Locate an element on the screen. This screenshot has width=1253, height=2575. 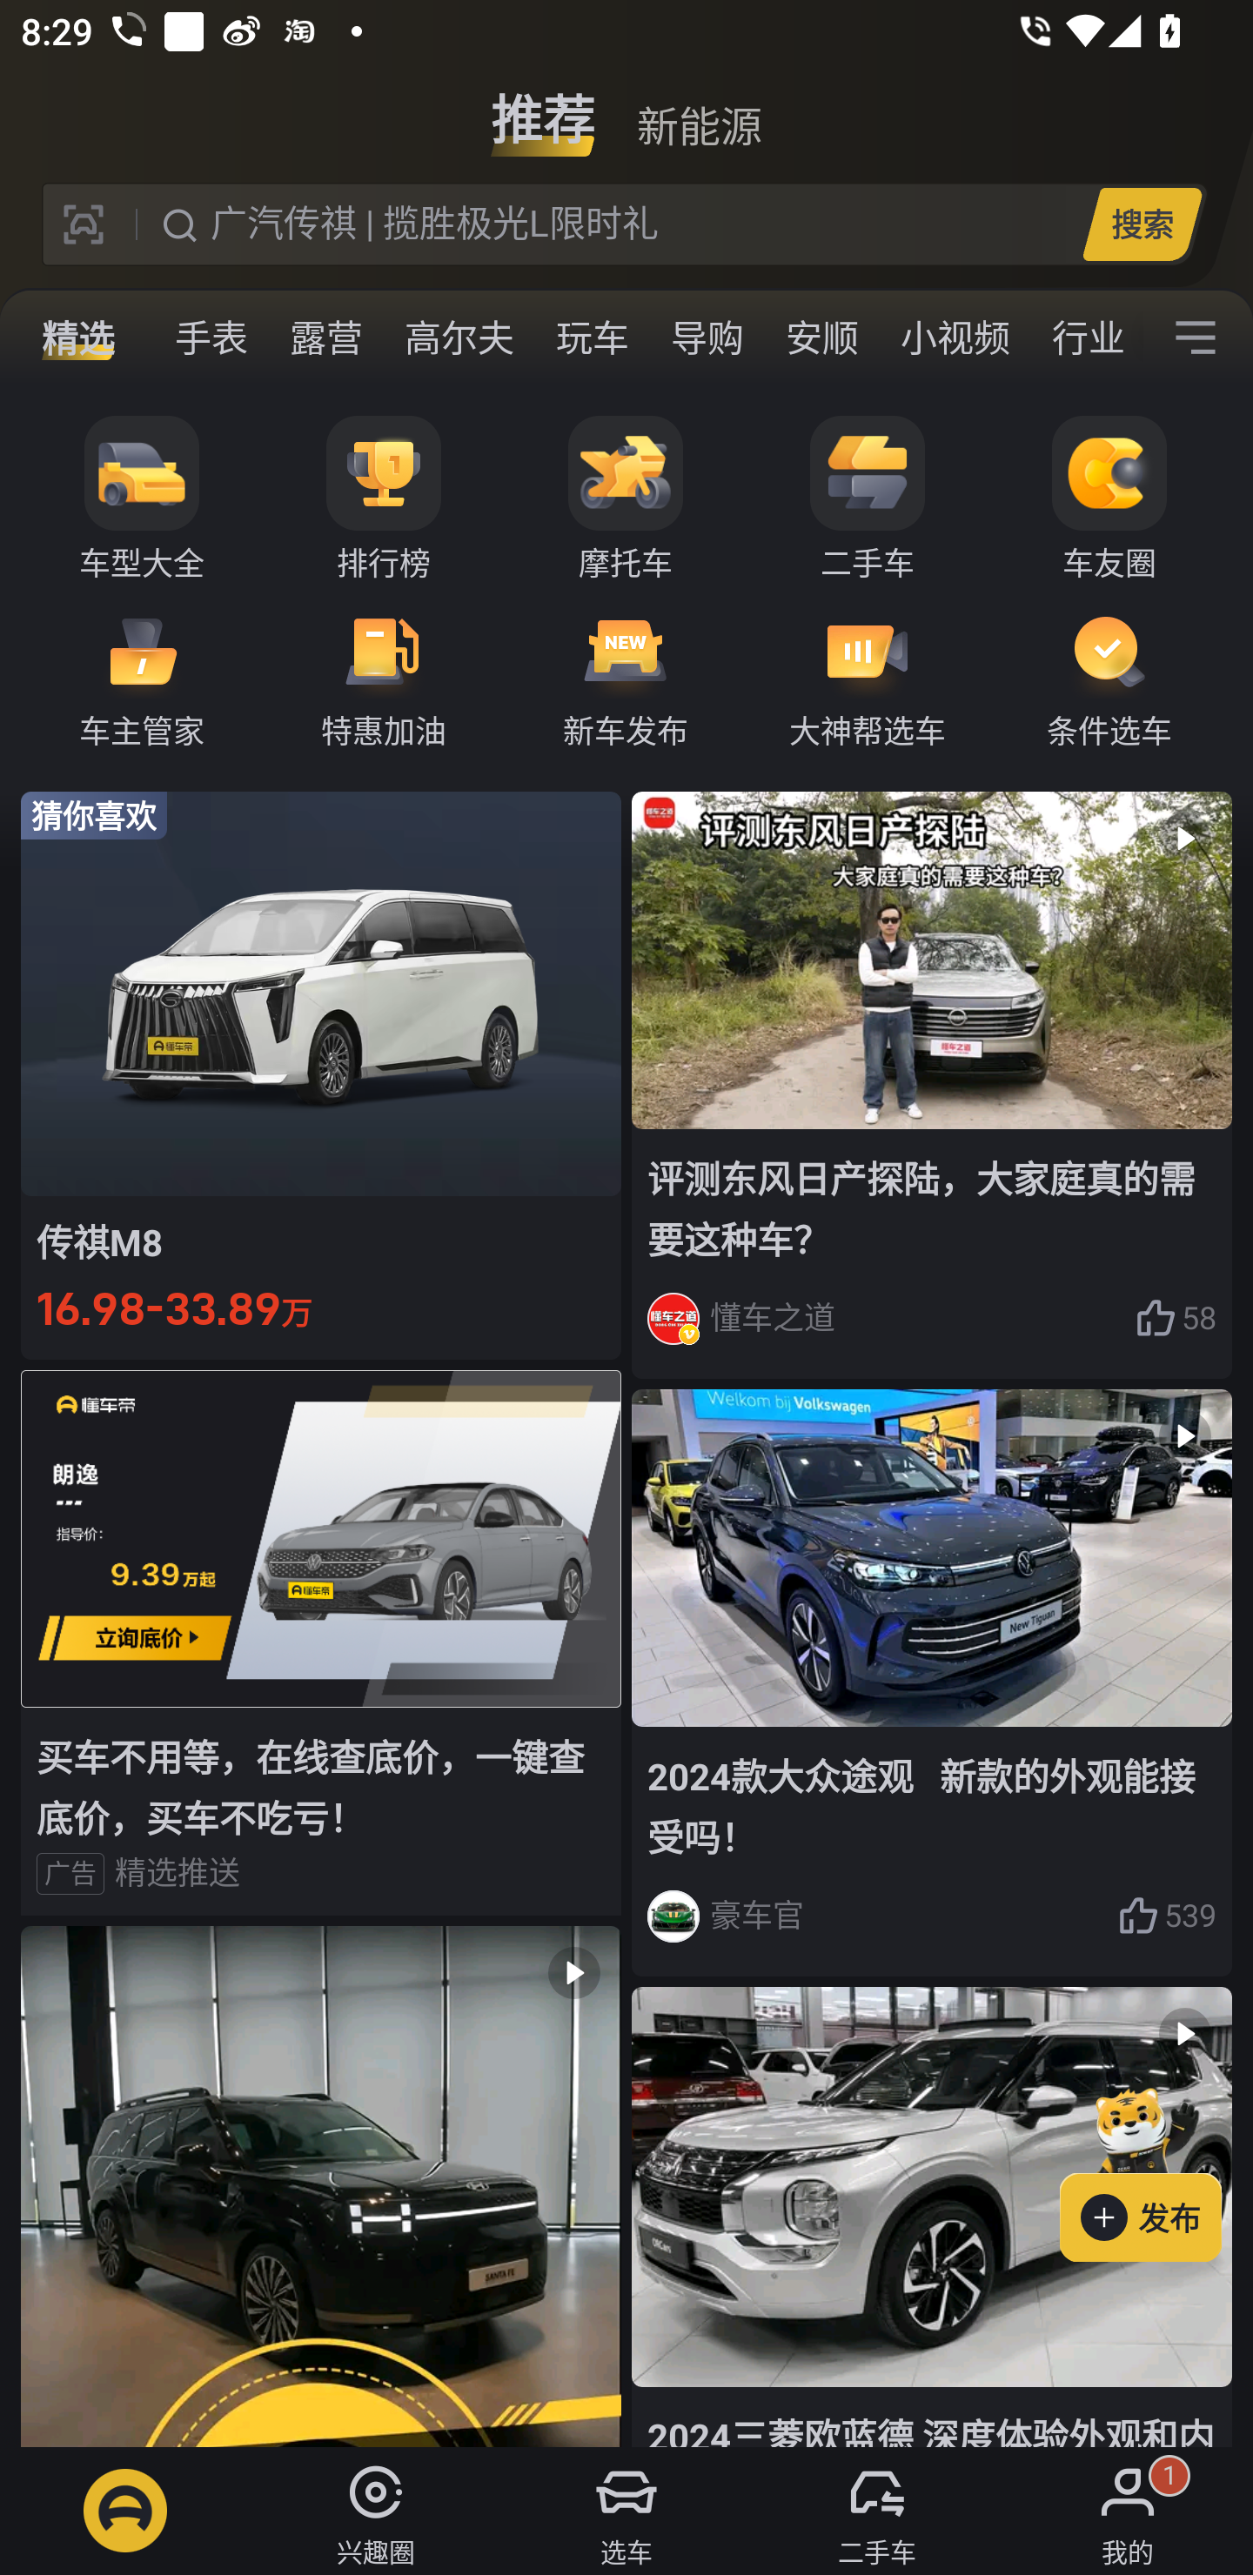
 评测东风日产探陆，大家庭真的需要这种车？ 懂车之道 58 is located at coordinates (931, 1084).